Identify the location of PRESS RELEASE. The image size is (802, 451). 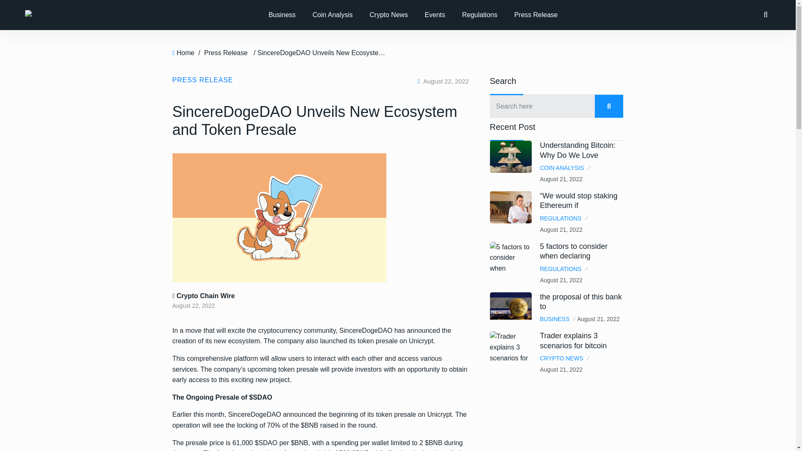
(203, 79).